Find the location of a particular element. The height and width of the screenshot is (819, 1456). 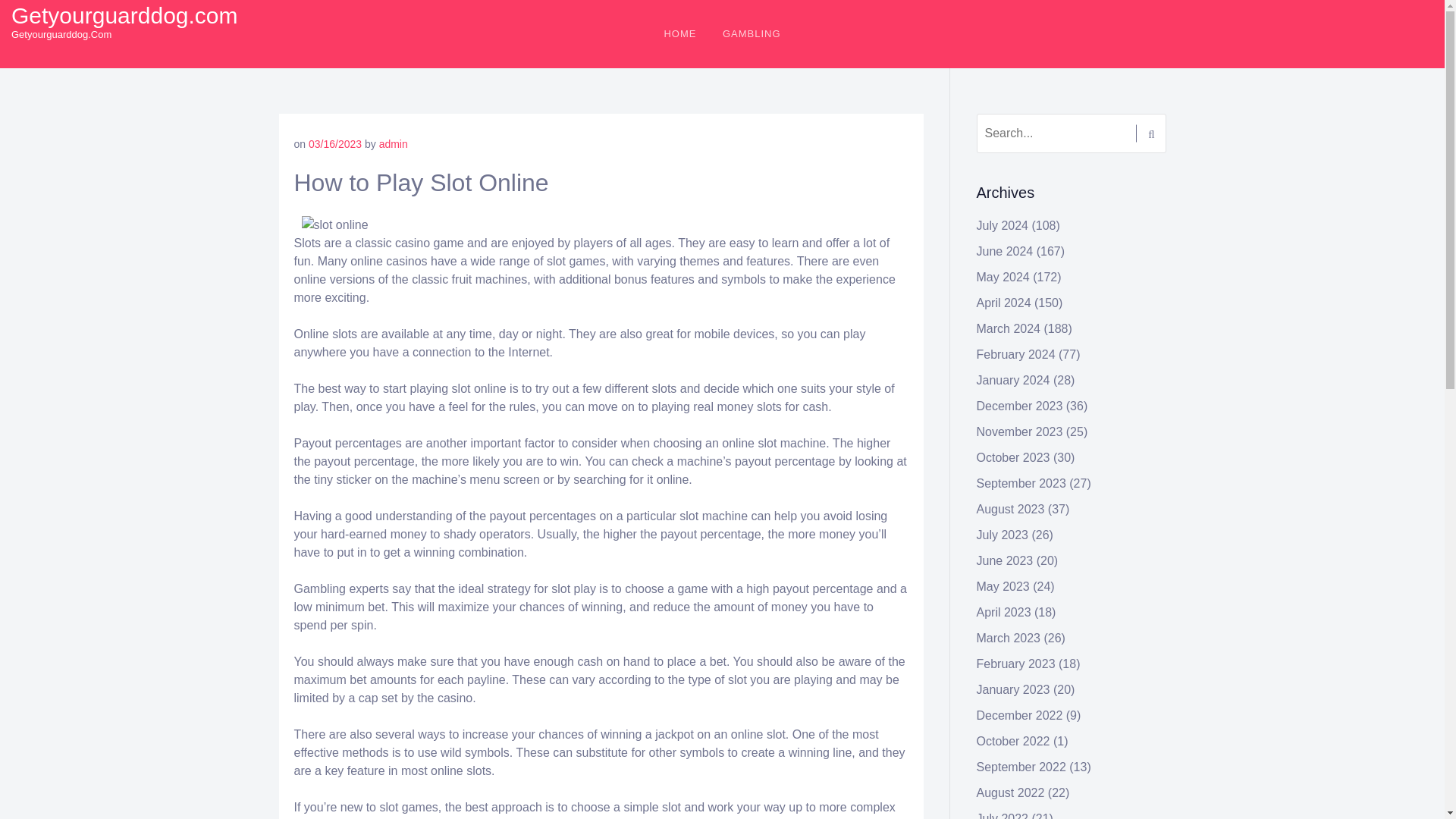

March 2023 is located at coordinates (1009, 637).